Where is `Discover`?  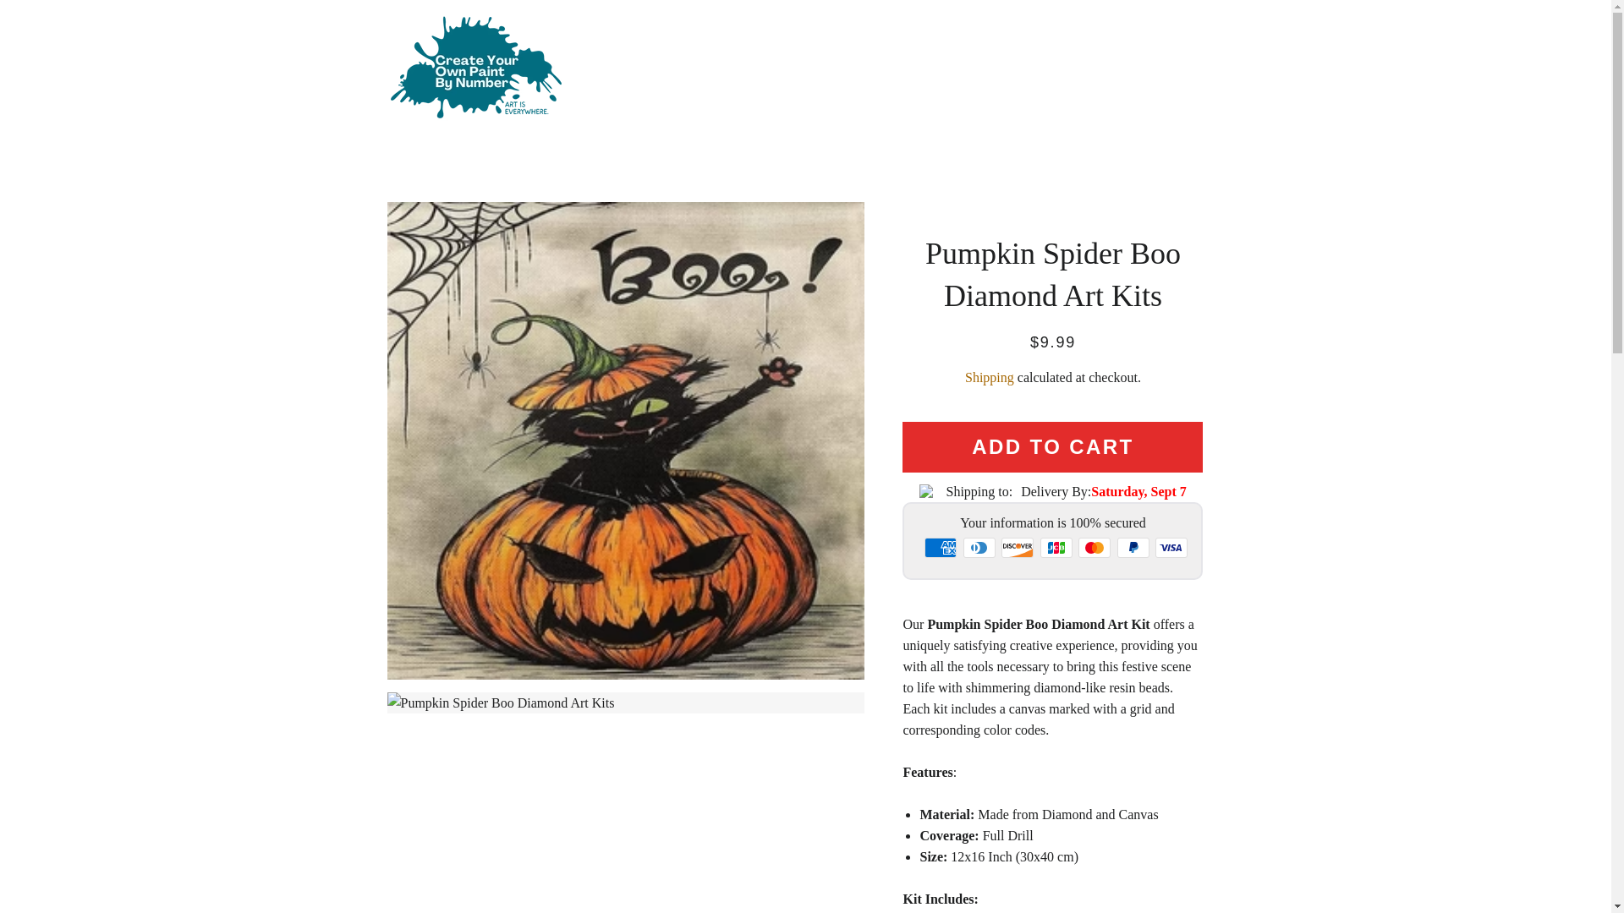 Discover is located at coordinates (1017, 548).